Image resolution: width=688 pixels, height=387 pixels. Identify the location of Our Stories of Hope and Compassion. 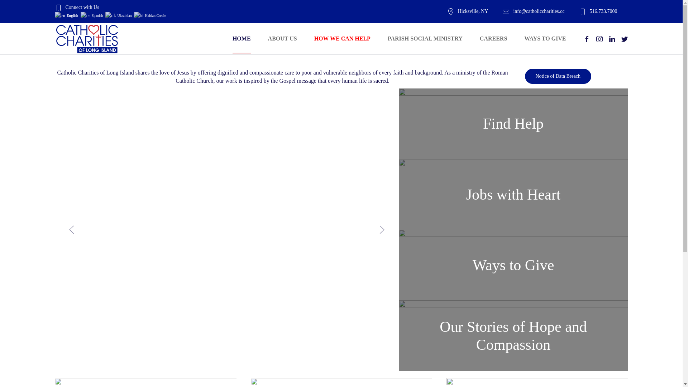
(513, 335).